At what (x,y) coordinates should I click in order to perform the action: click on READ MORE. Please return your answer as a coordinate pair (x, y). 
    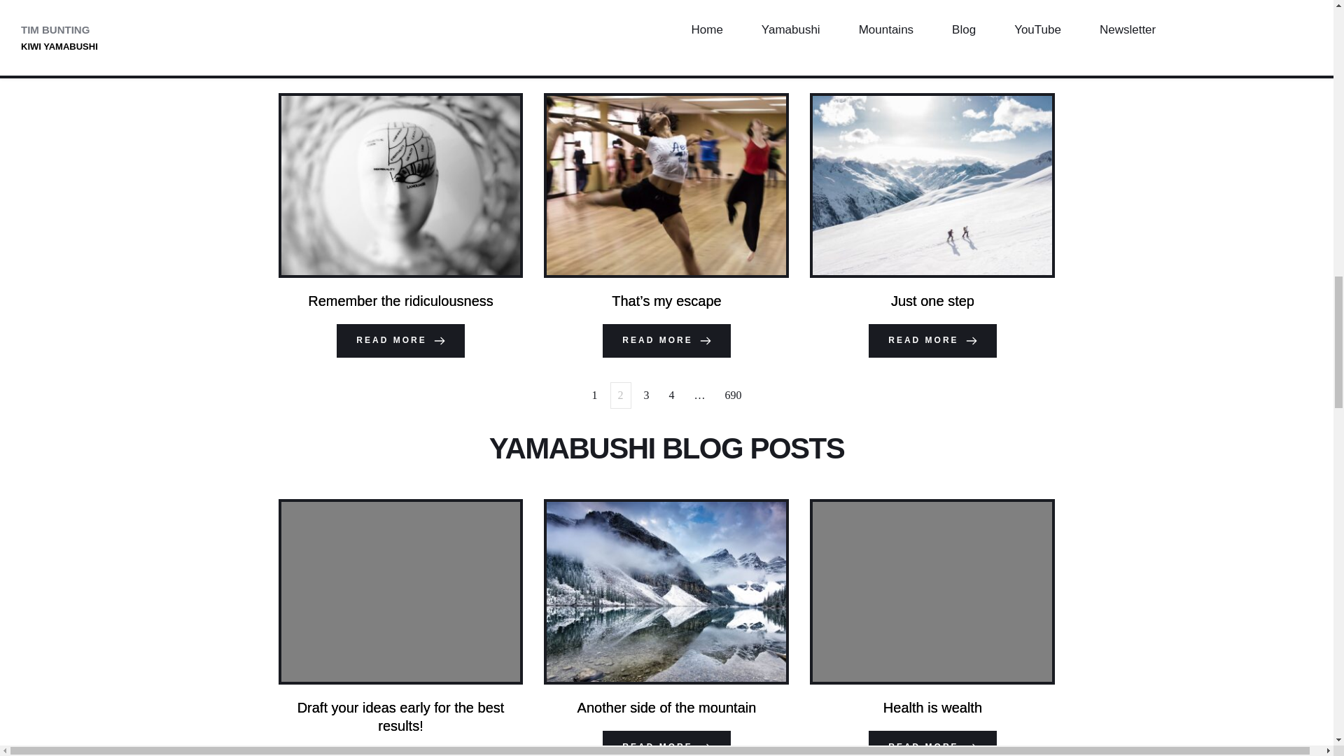
    Looking at the image, I should click on (666, 743).